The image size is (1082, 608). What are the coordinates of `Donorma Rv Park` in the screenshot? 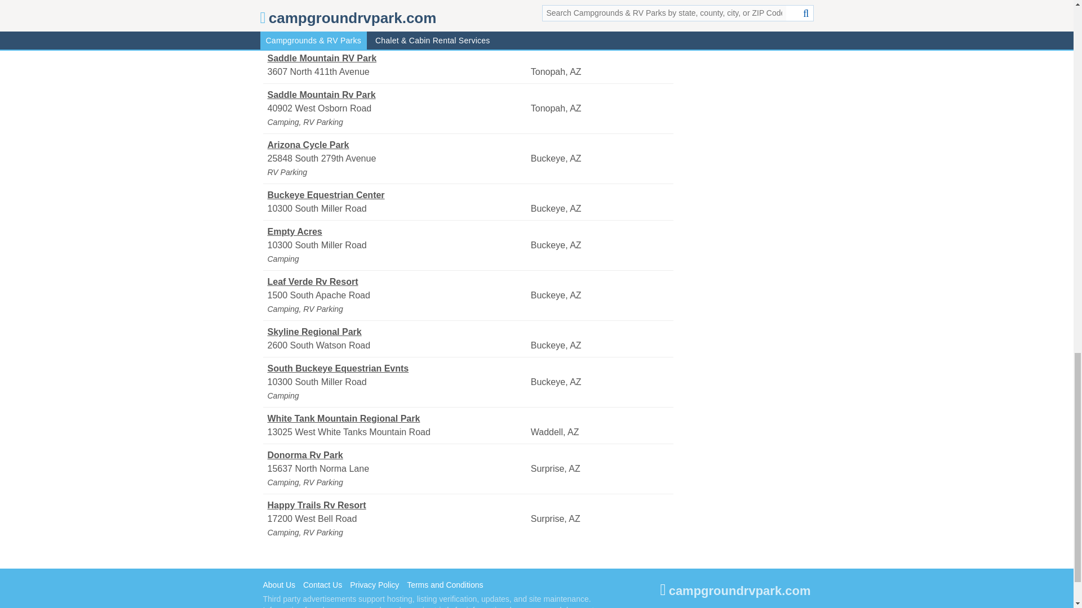 It's located at (397, 455).